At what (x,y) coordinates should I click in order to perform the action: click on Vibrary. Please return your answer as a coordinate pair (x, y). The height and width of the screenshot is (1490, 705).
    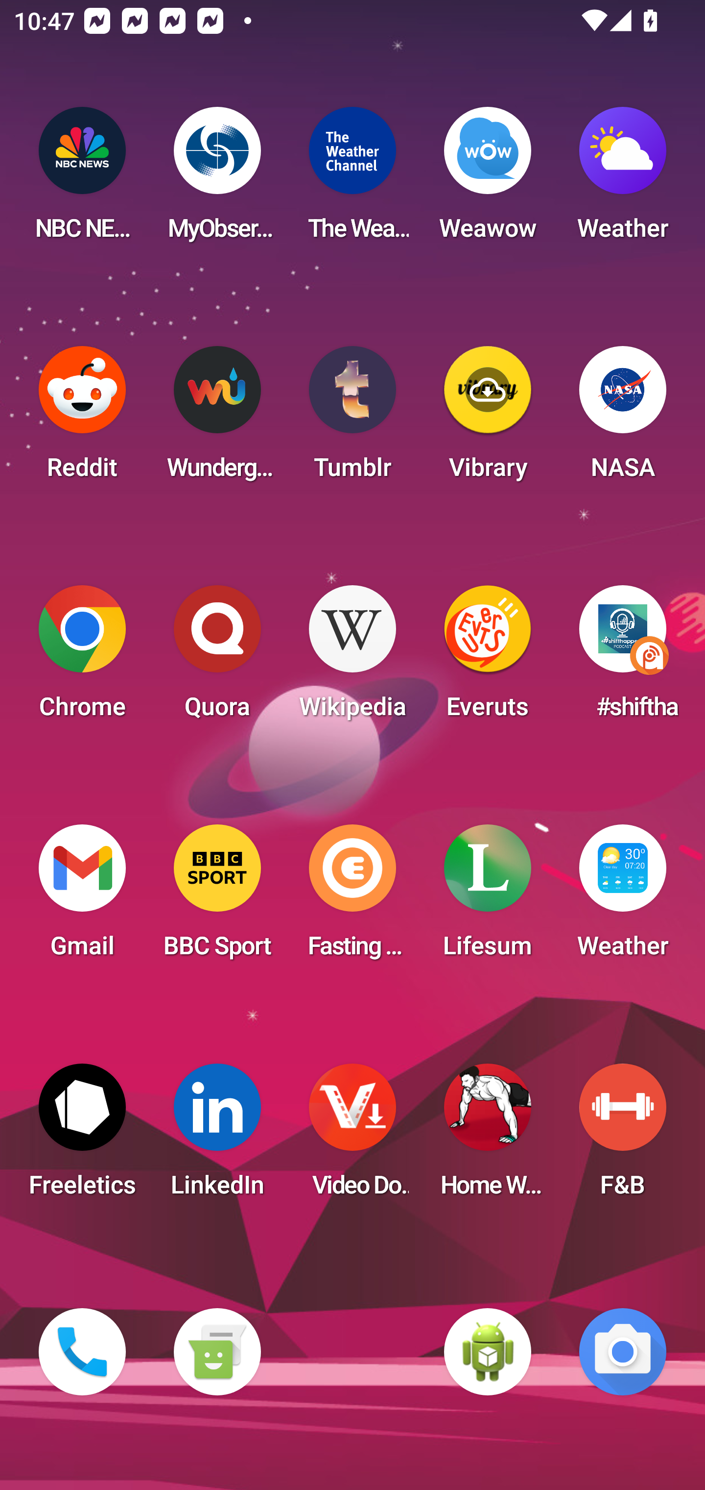
    Looking at the image, I should click on (488, 419).